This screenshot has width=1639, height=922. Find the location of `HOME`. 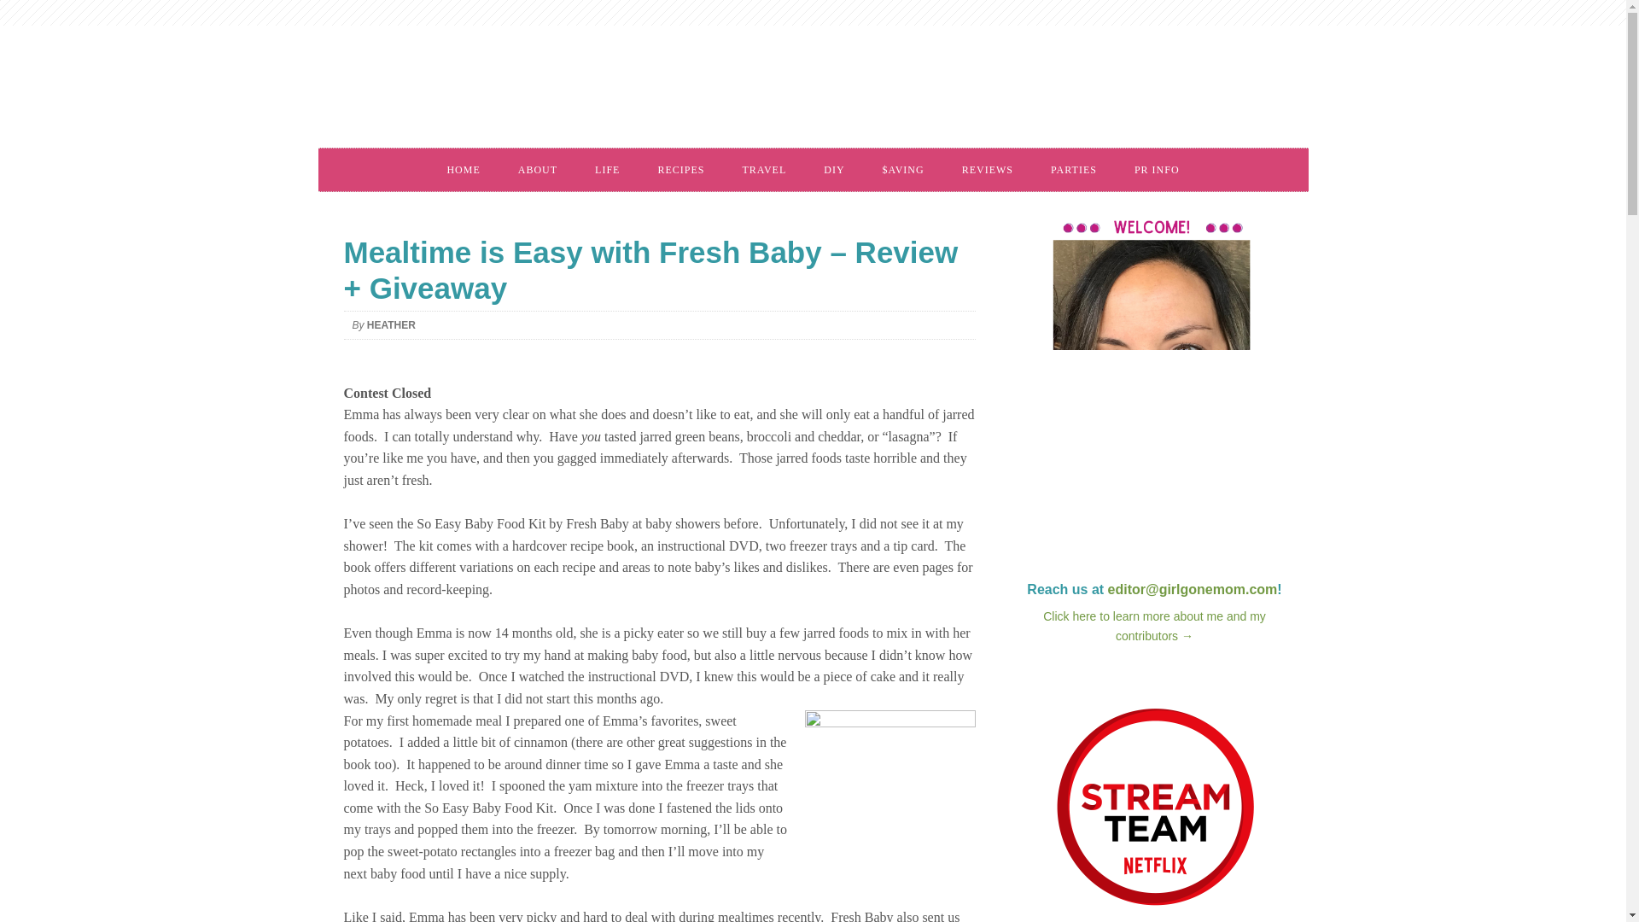

HOME is located at coordinates (463, 169).